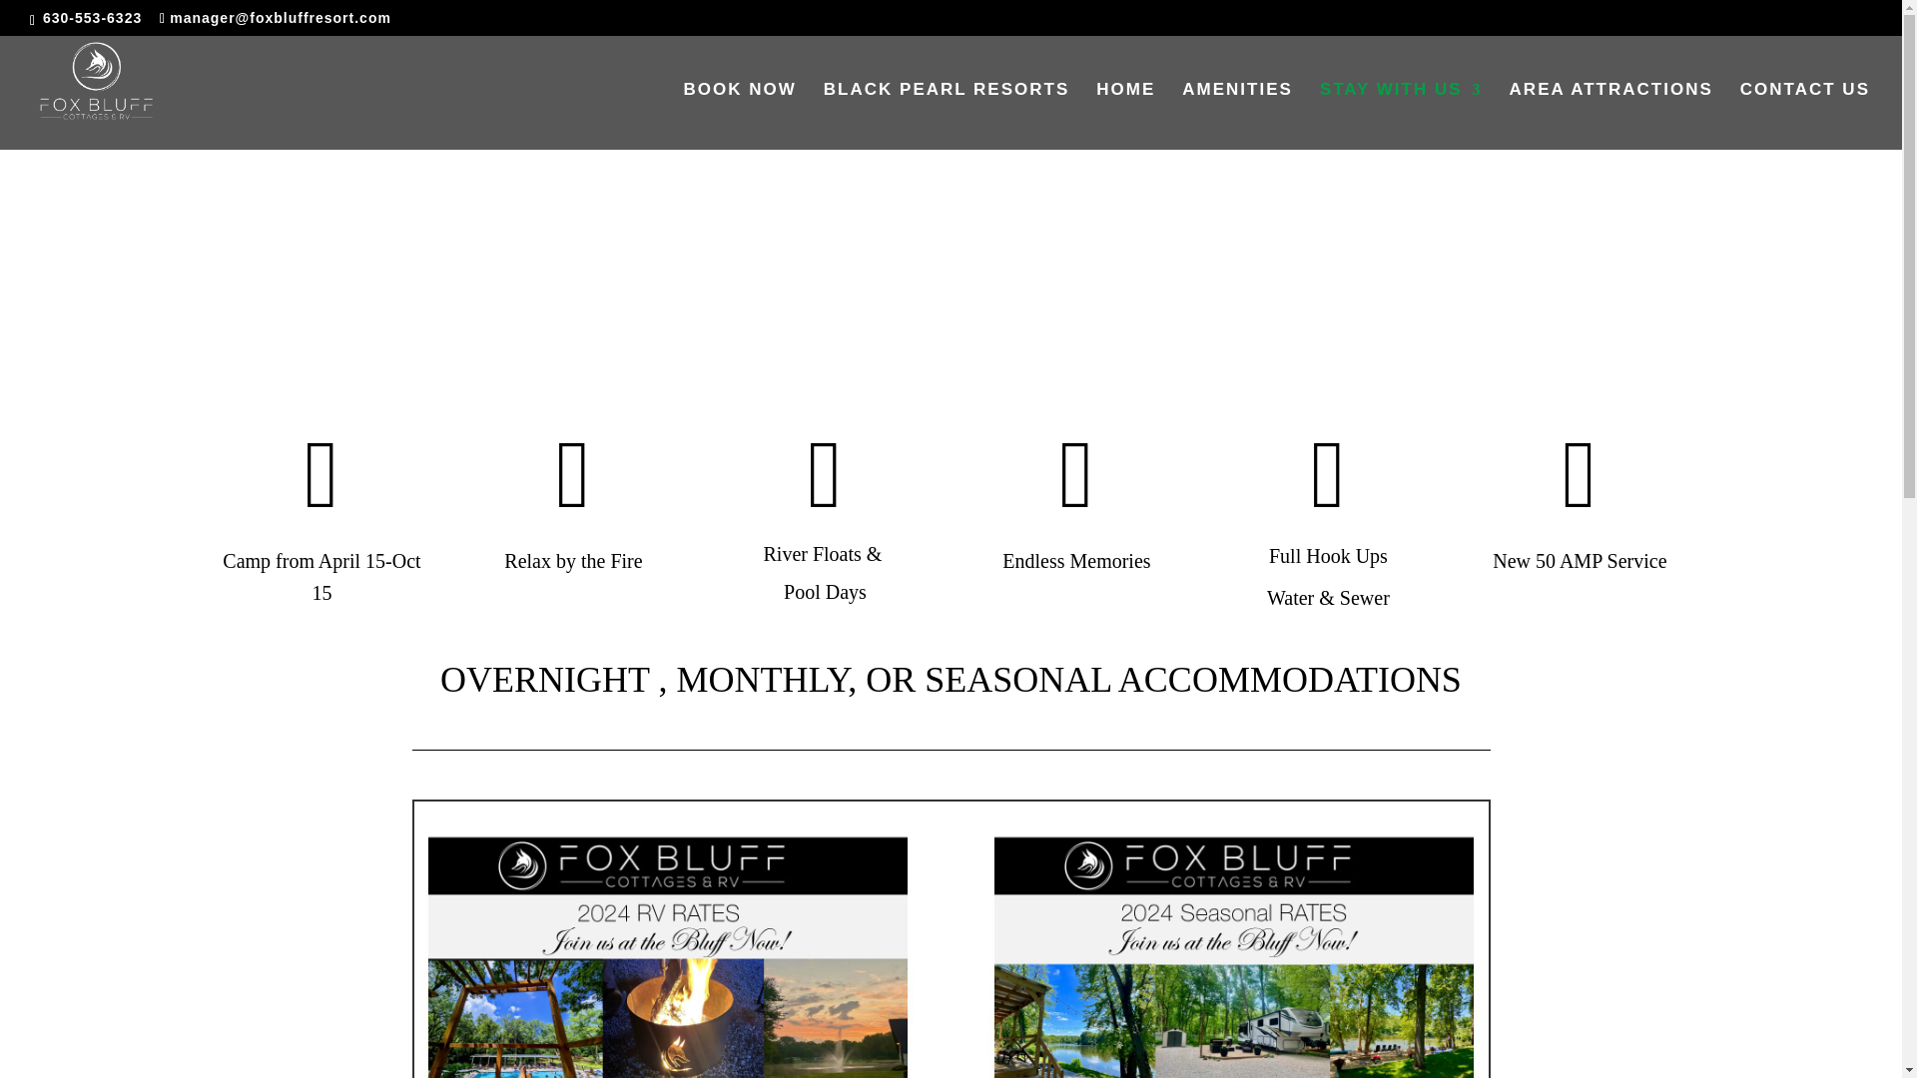  What do you see at coordinates (1805, 116) in the screenshot?
I see `CONTACT US` at bounding box center [1805, 116].